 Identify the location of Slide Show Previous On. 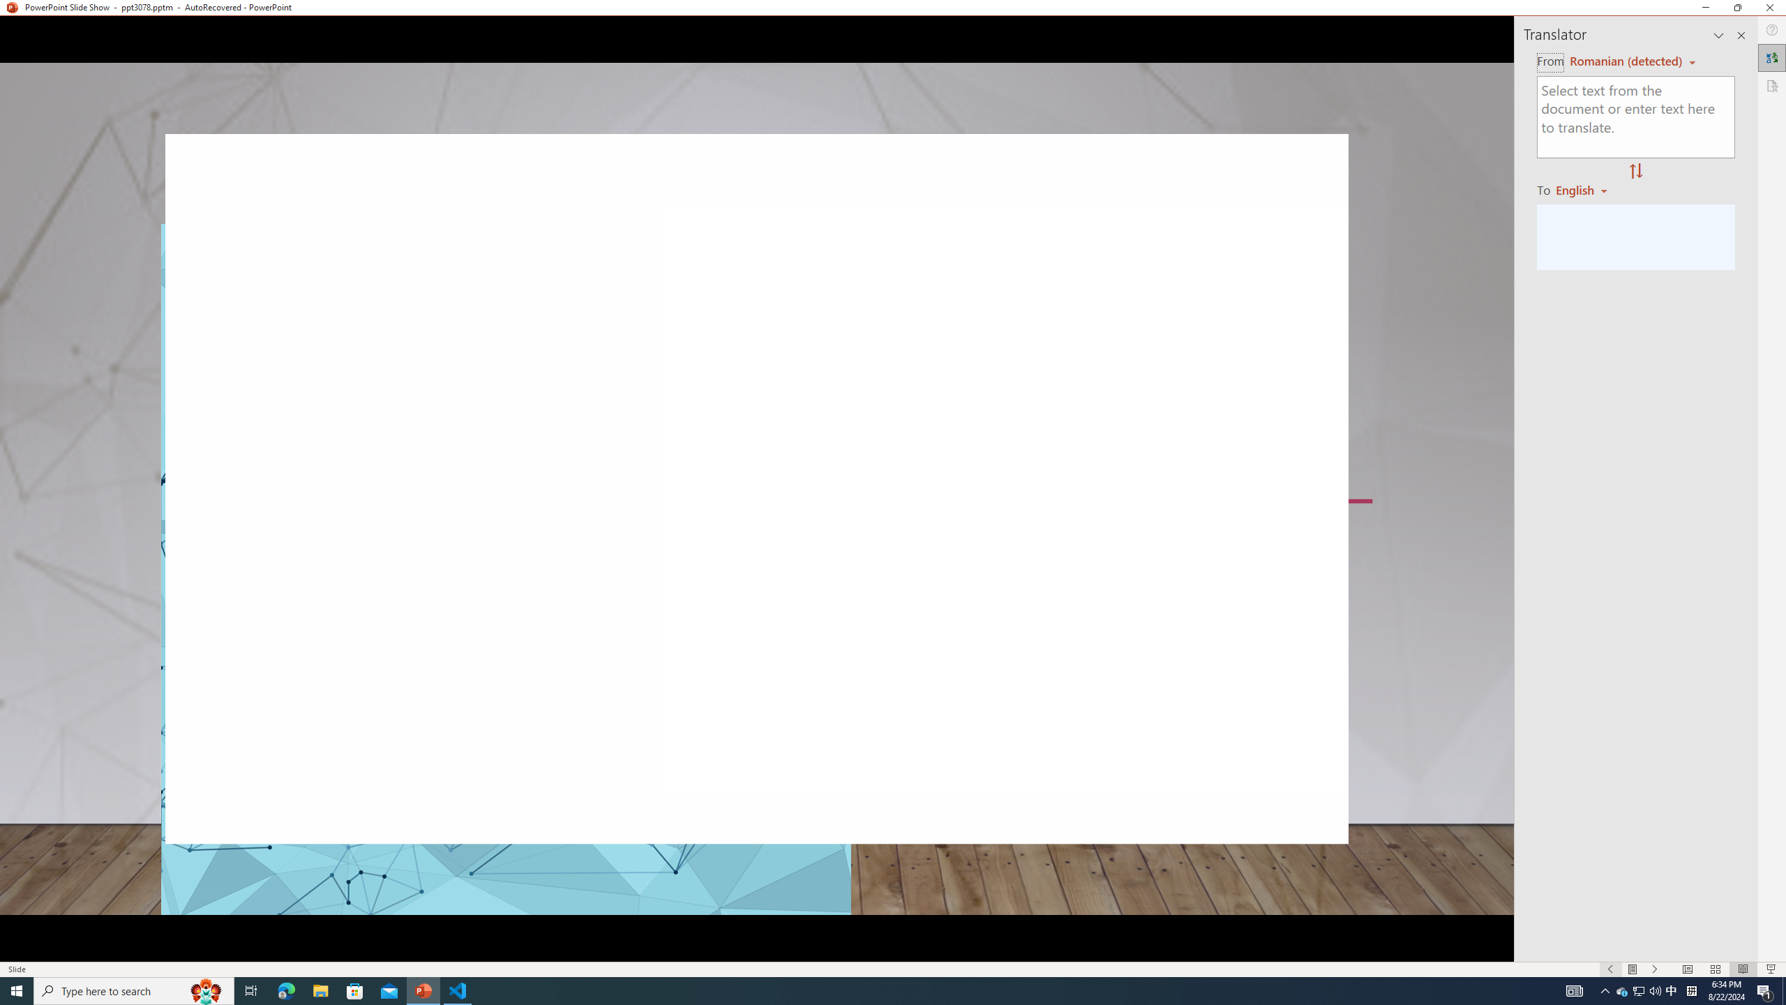
(1610, 969).